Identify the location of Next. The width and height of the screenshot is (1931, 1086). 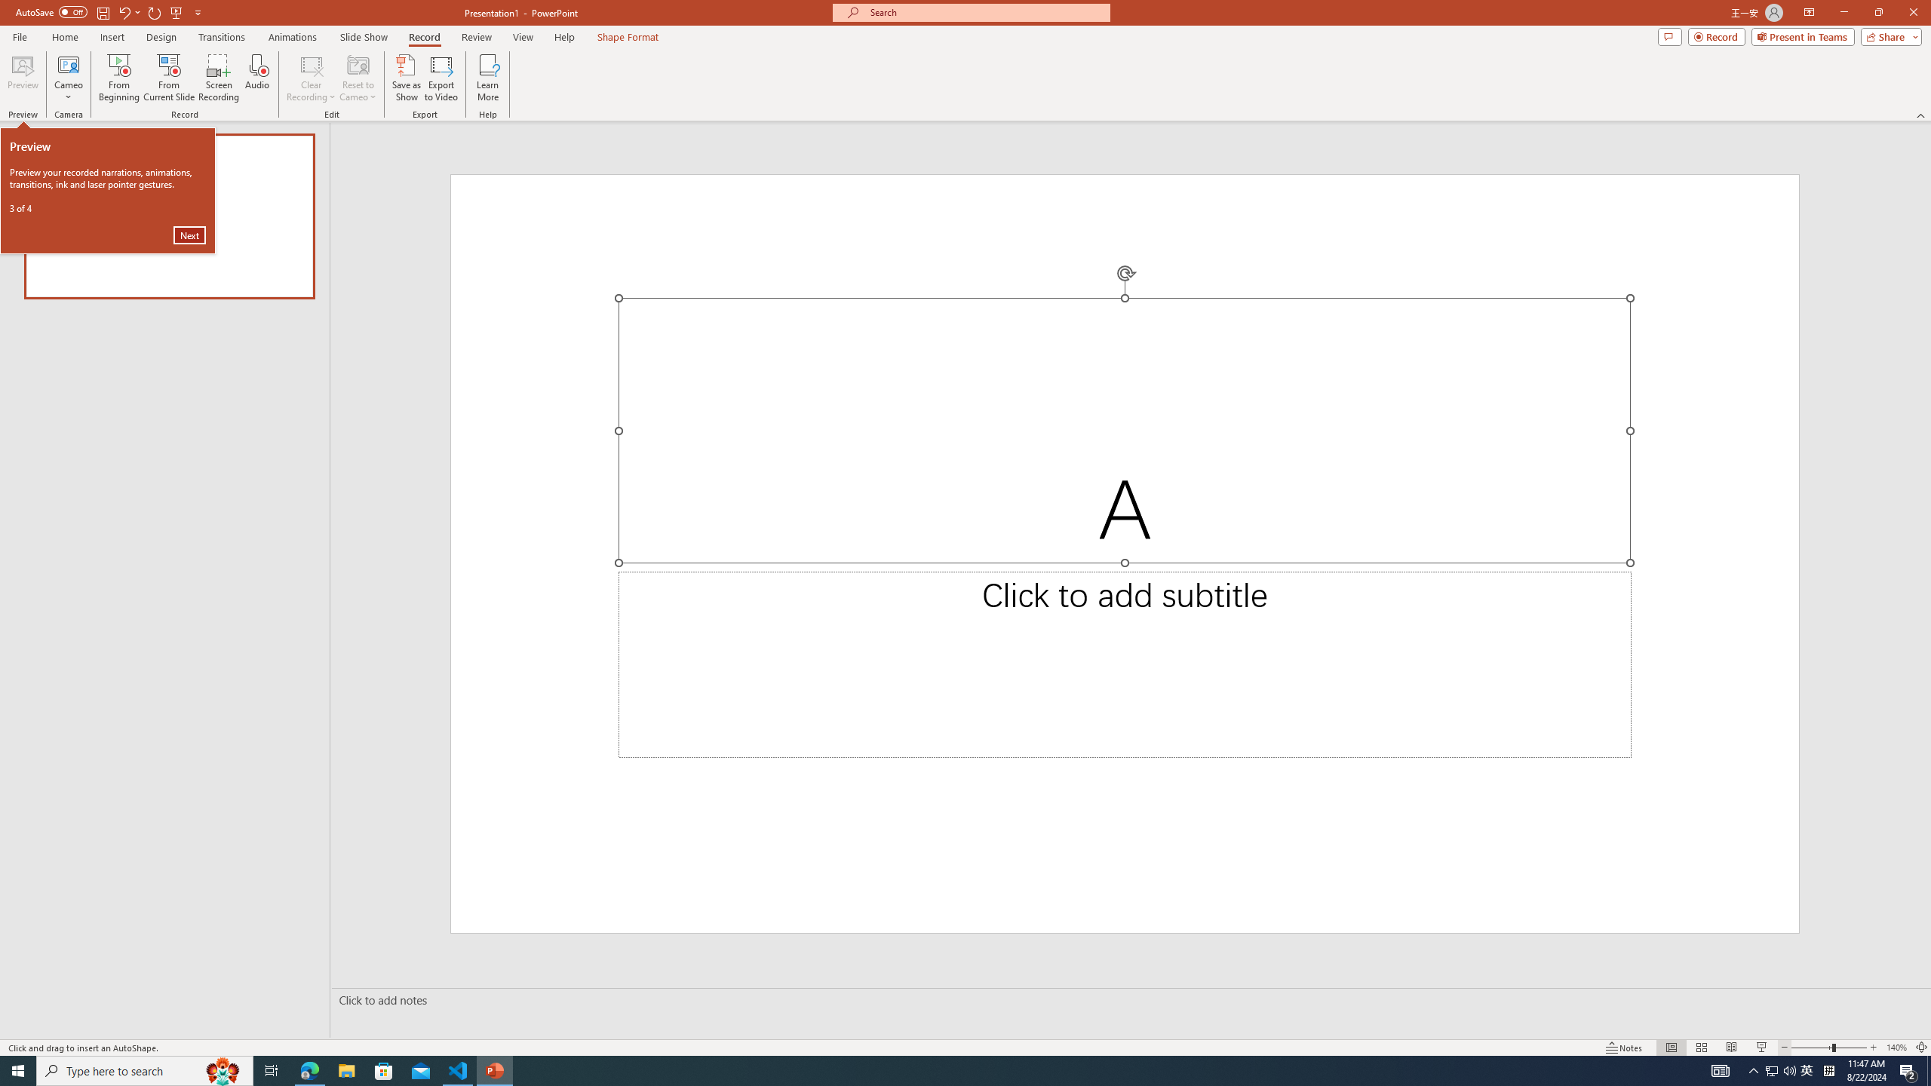
(190, 235).